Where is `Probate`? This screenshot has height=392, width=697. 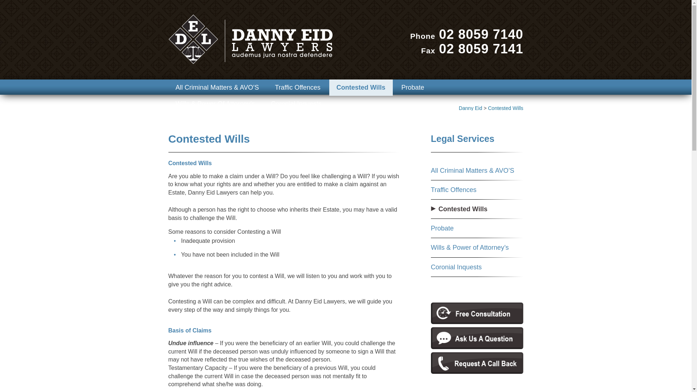 Probate is located at coordinates (442, 228).